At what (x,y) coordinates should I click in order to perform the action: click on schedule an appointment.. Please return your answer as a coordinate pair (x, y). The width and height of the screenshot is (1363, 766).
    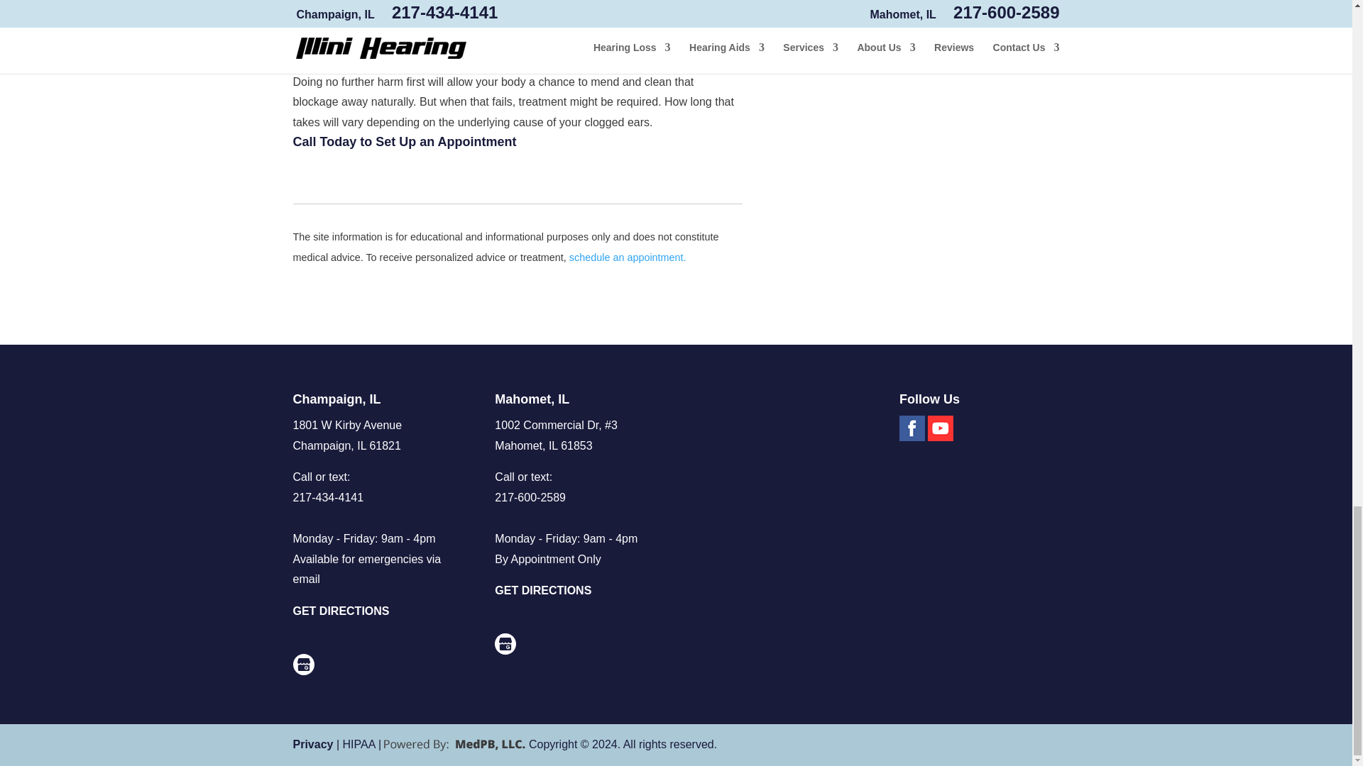
    Looking at the image, I should click on (628, 257).